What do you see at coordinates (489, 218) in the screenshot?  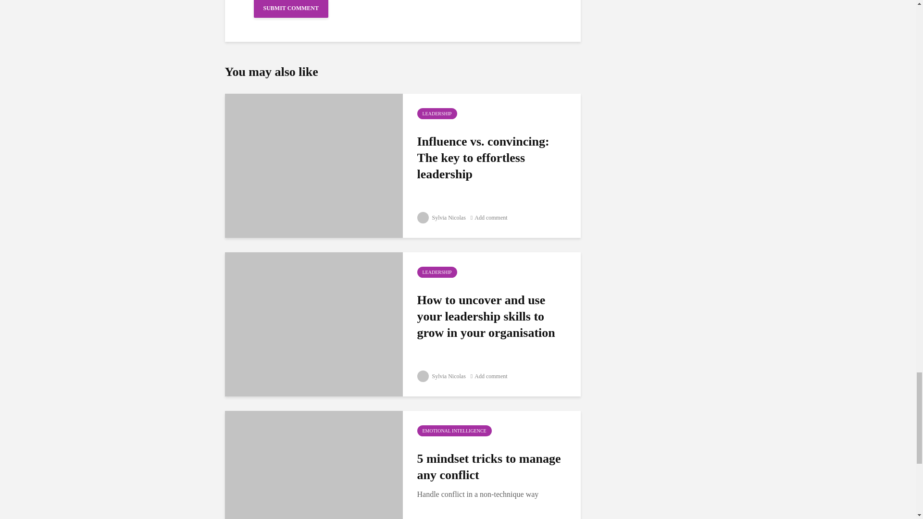 I see `Add comment` at bounding box center [489, 218].